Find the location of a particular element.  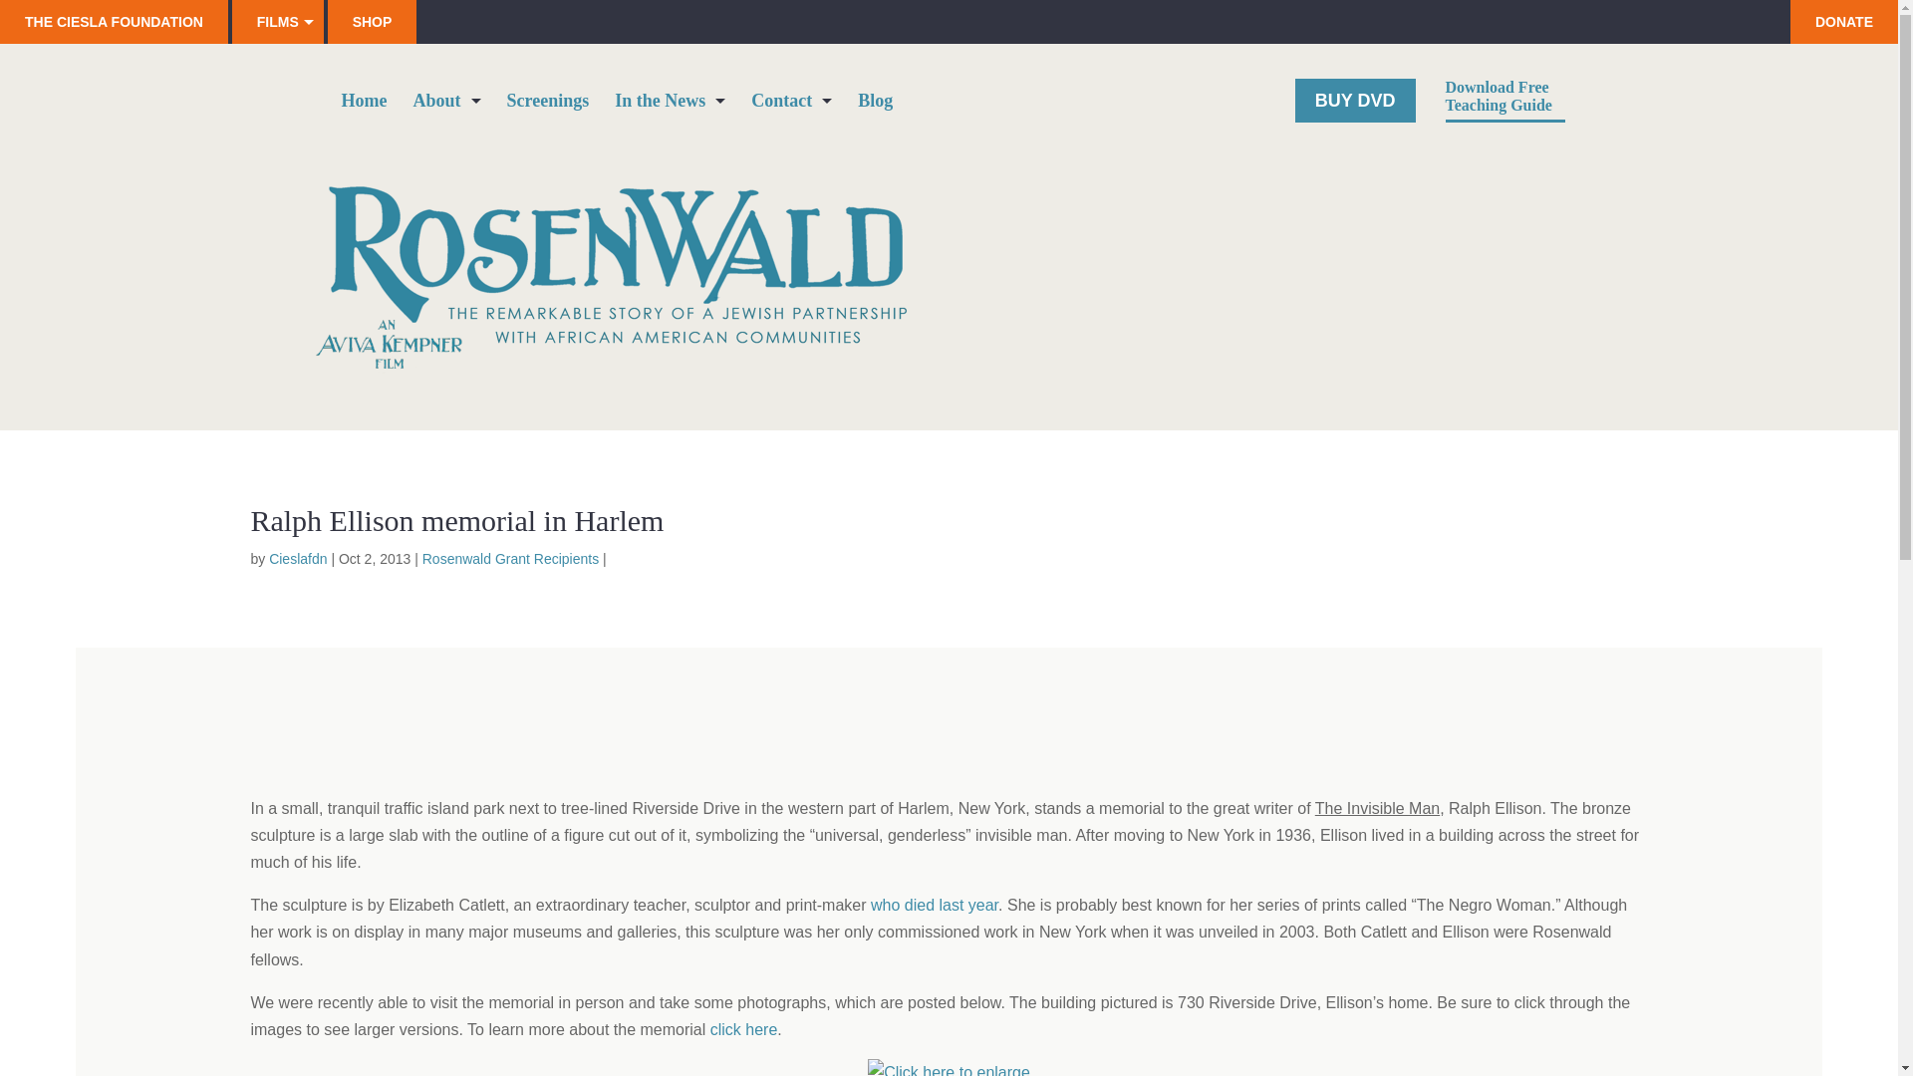

Blog is located at coordinates (875, 108).